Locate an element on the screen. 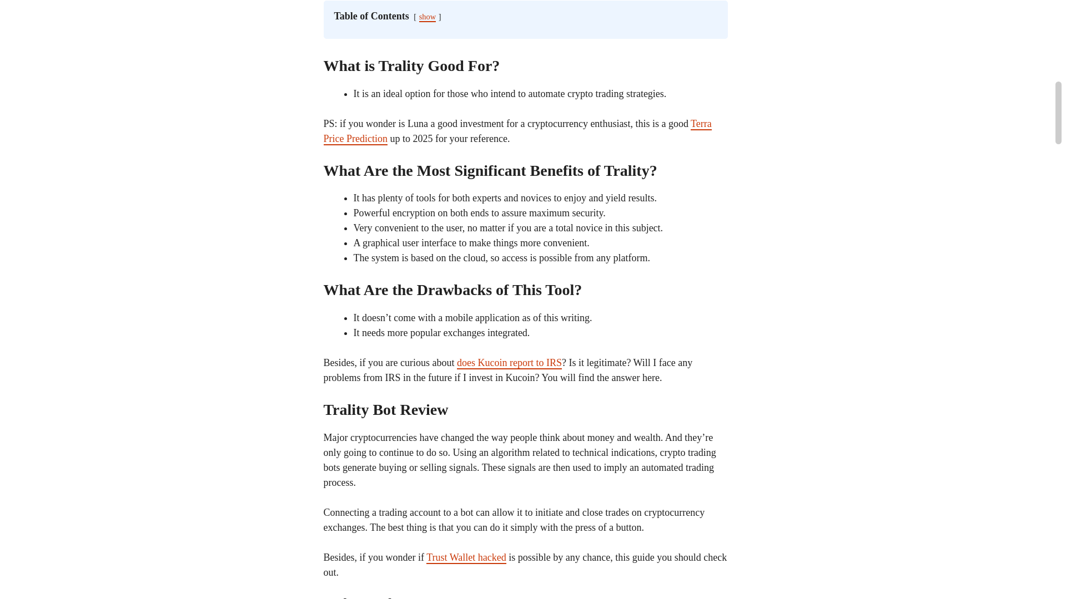  show is located at coordinates (428, 17).